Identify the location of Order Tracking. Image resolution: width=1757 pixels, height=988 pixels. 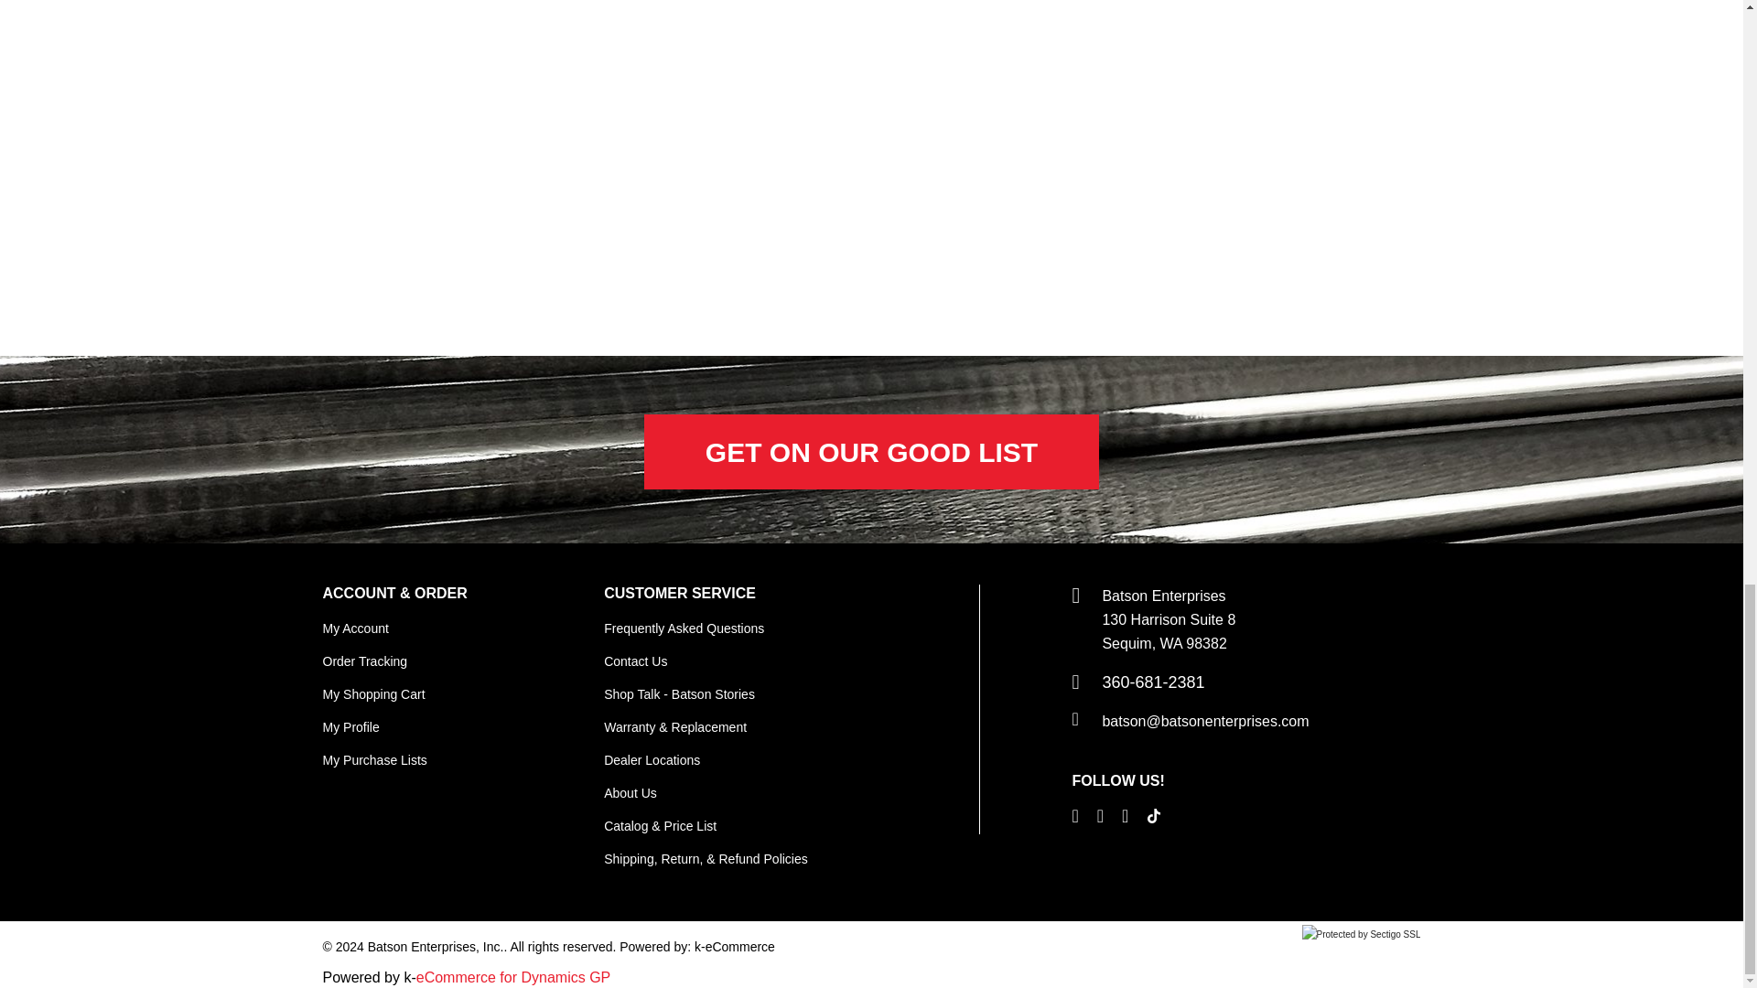
(364, 660).